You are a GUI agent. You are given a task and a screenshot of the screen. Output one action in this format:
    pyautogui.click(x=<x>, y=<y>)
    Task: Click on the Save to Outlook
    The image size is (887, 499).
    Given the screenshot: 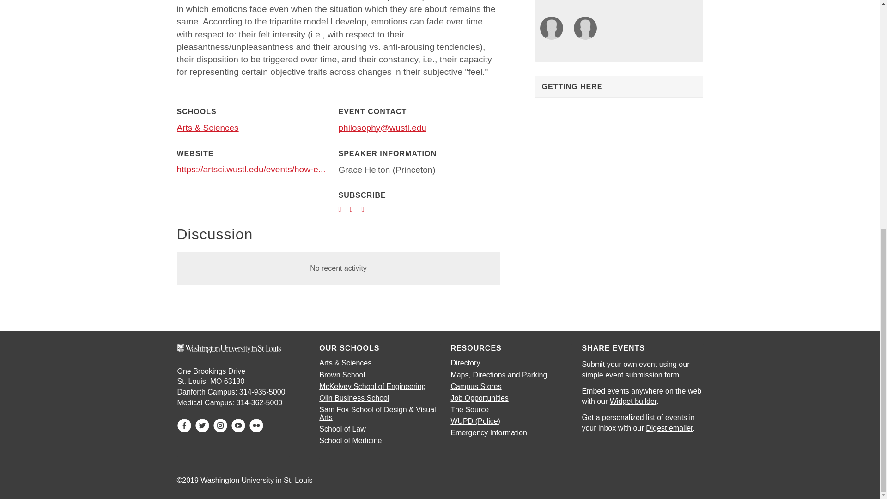 What is the action you would take?
    pyautogui.click(x=366, y=210)
    